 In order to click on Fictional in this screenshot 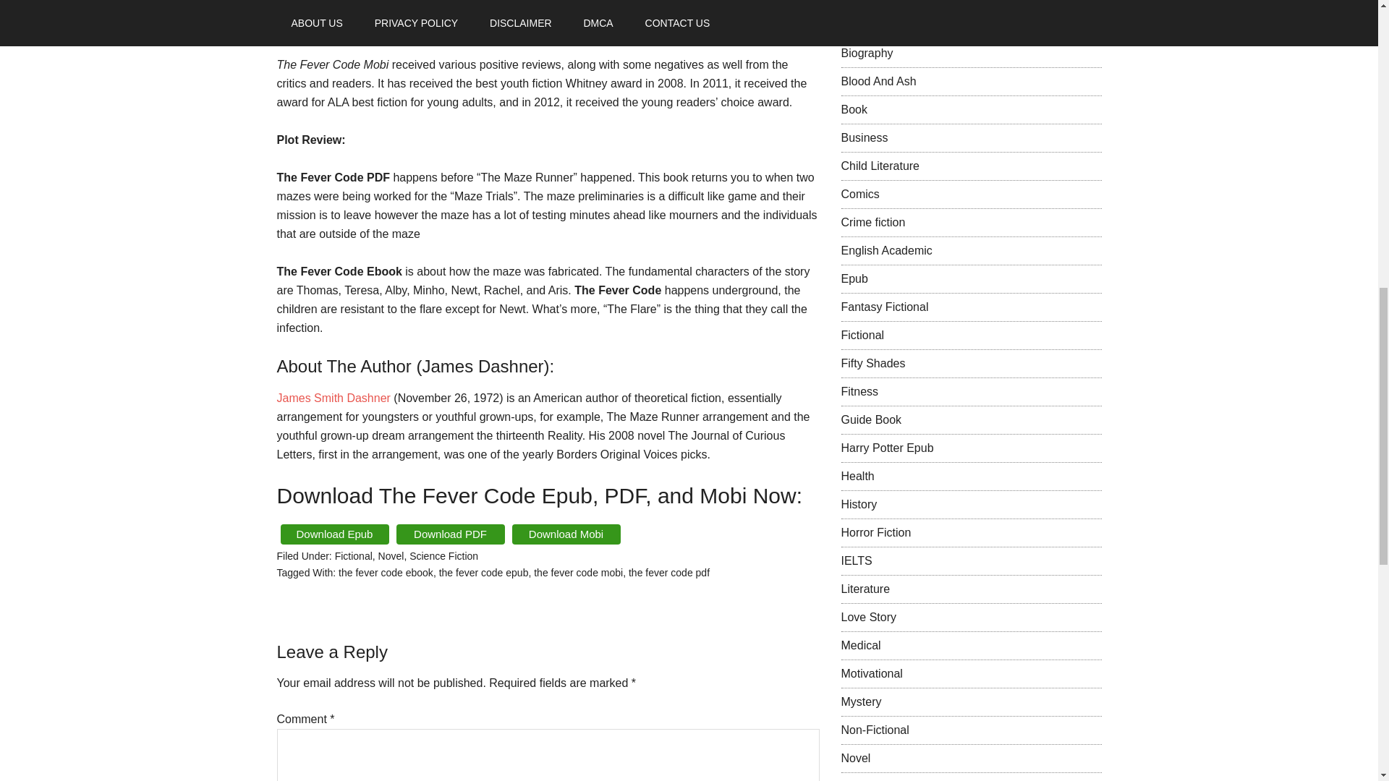, I will do `click(353, 555)`.